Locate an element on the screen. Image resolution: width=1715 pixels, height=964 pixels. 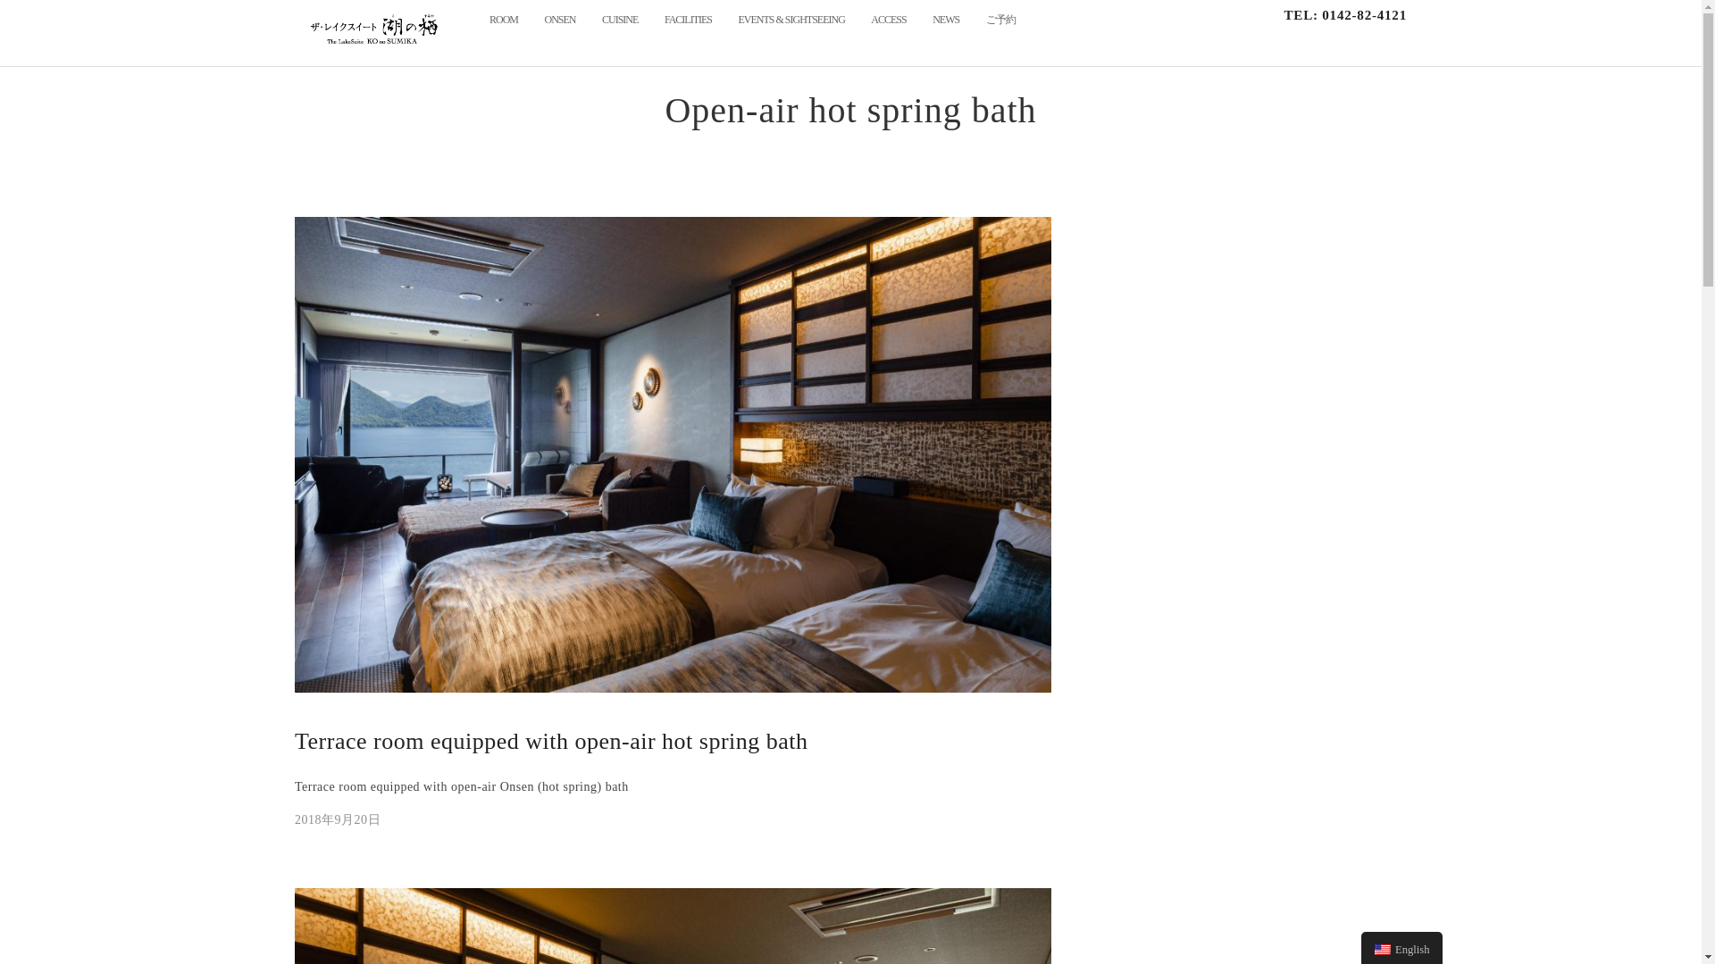
TEL: 0142-82-4121 is located at coordinates (1338, 16).